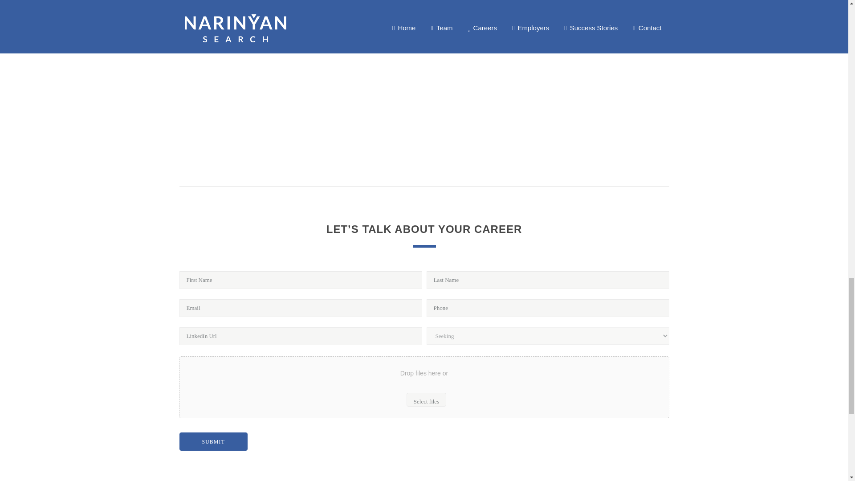 The width and height of the screenshot is (855, 481). I want to click on Submit, so click(213, 441).